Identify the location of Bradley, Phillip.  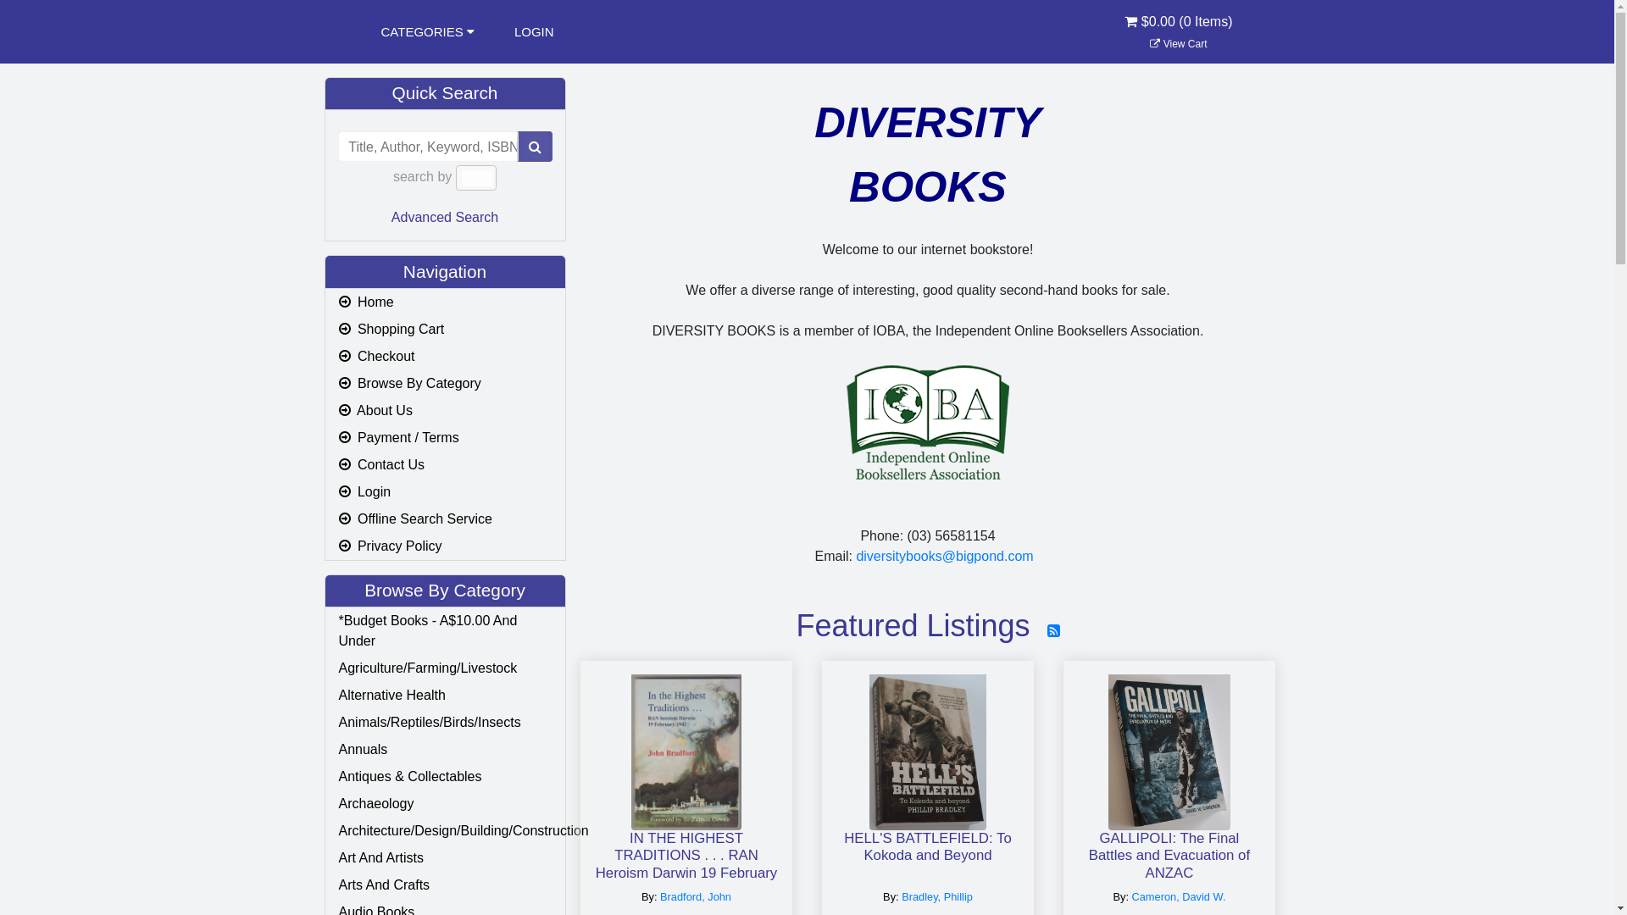
(937, 896).